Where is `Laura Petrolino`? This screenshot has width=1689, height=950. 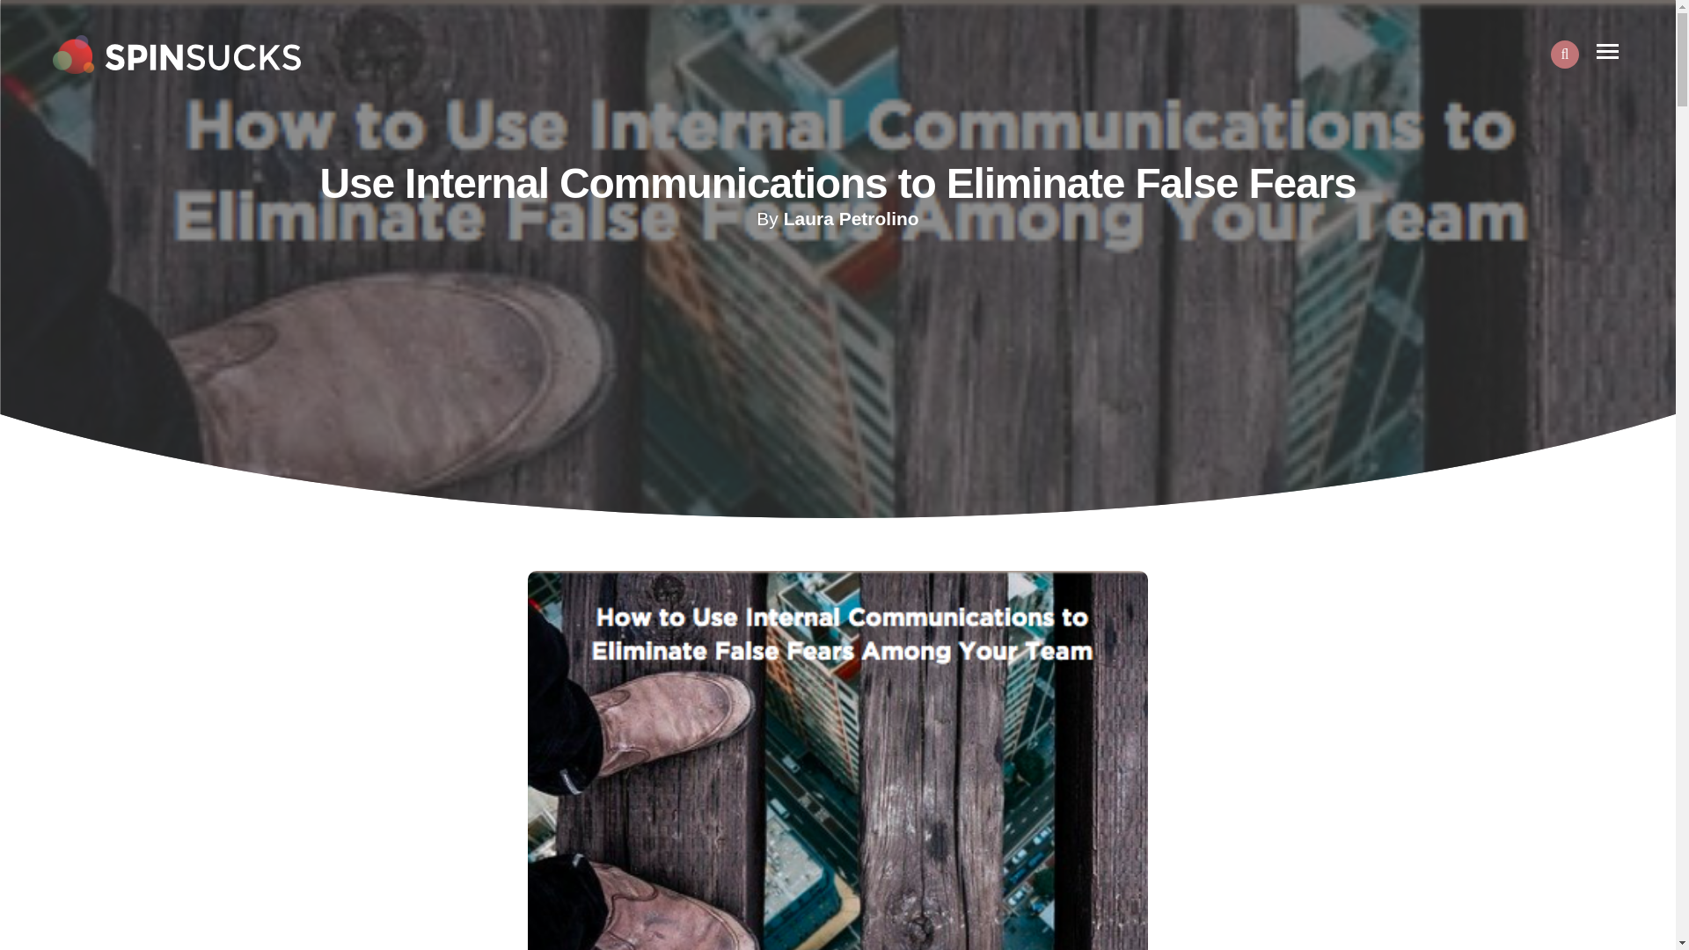 Laura Petrolino is located at coordinates (851, 218).